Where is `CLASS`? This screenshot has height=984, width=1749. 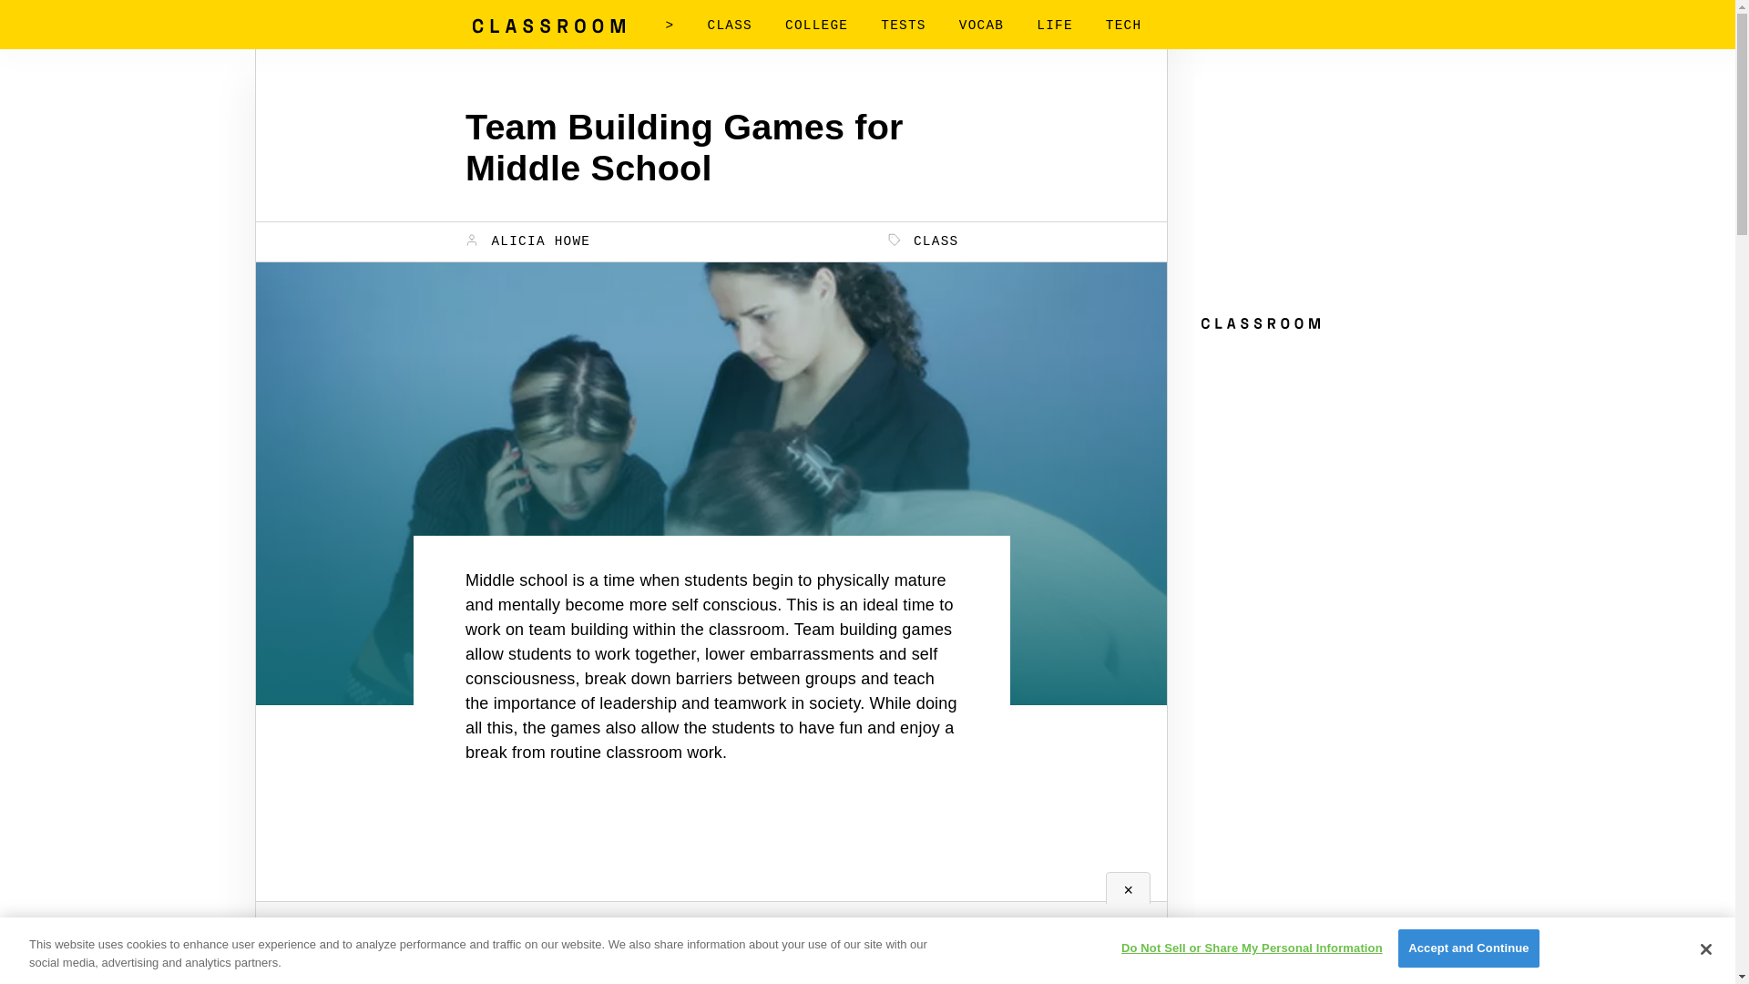
CLASS is located at coordinates (729, 26).